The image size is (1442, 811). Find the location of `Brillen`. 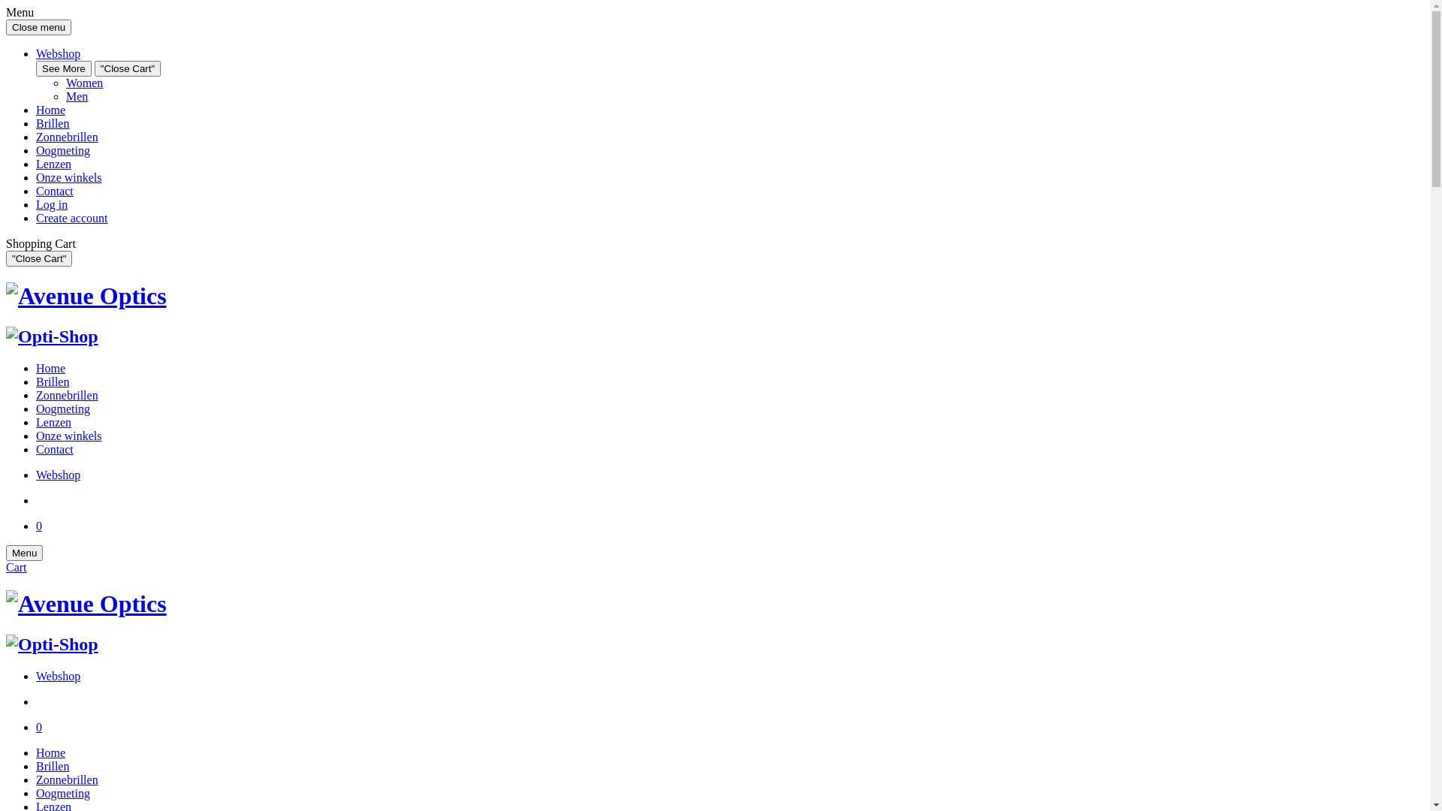

Brillen is located at coordinates (53, 123).